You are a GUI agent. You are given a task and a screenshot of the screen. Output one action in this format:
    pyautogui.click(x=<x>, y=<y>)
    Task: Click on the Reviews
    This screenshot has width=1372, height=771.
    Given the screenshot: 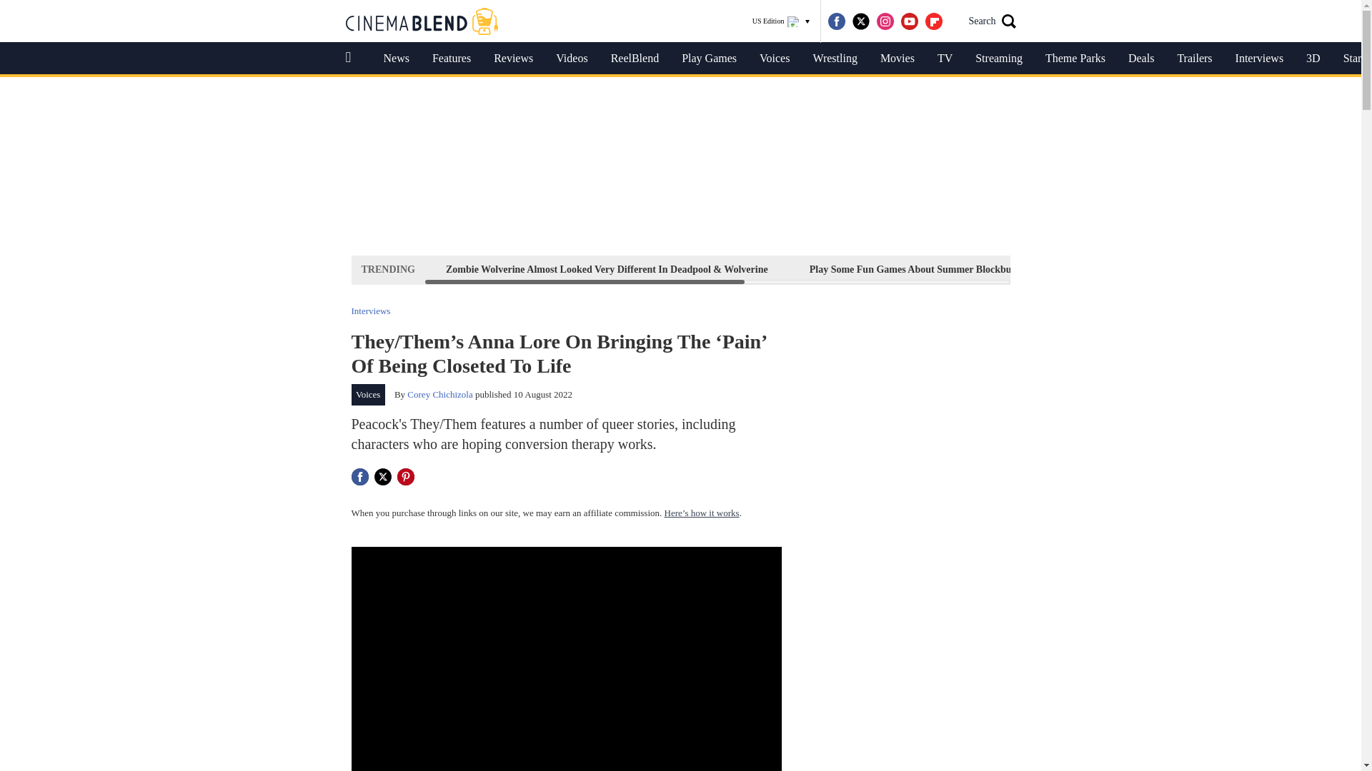 What is the action you would take?
    pyautogui.click(x=513, y=59)
    